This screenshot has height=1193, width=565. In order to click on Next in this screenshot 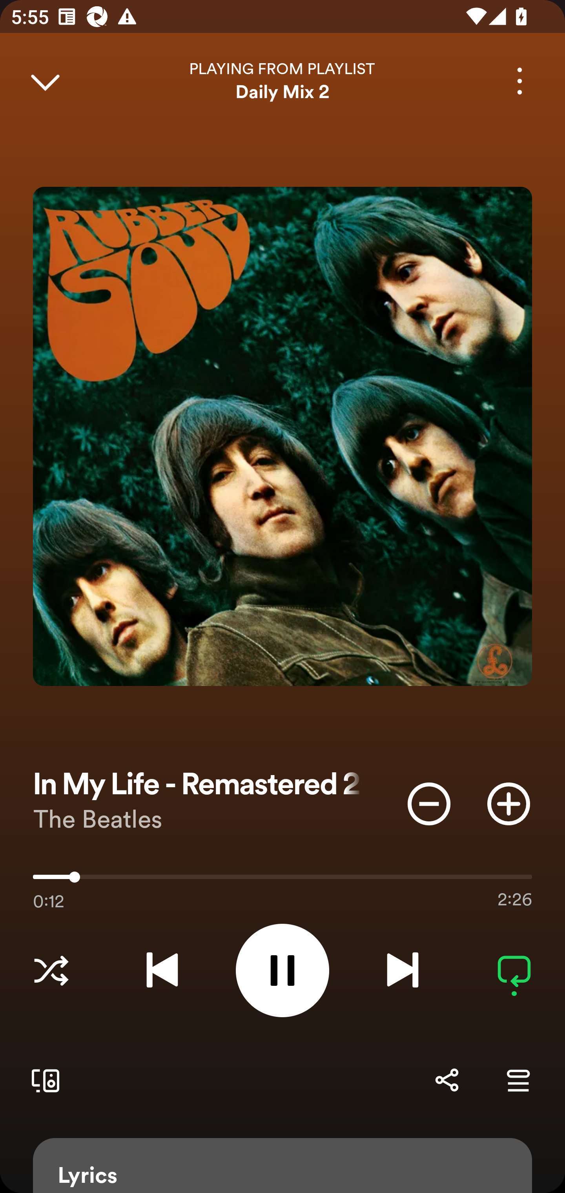, I will do `click(403, 970)`.